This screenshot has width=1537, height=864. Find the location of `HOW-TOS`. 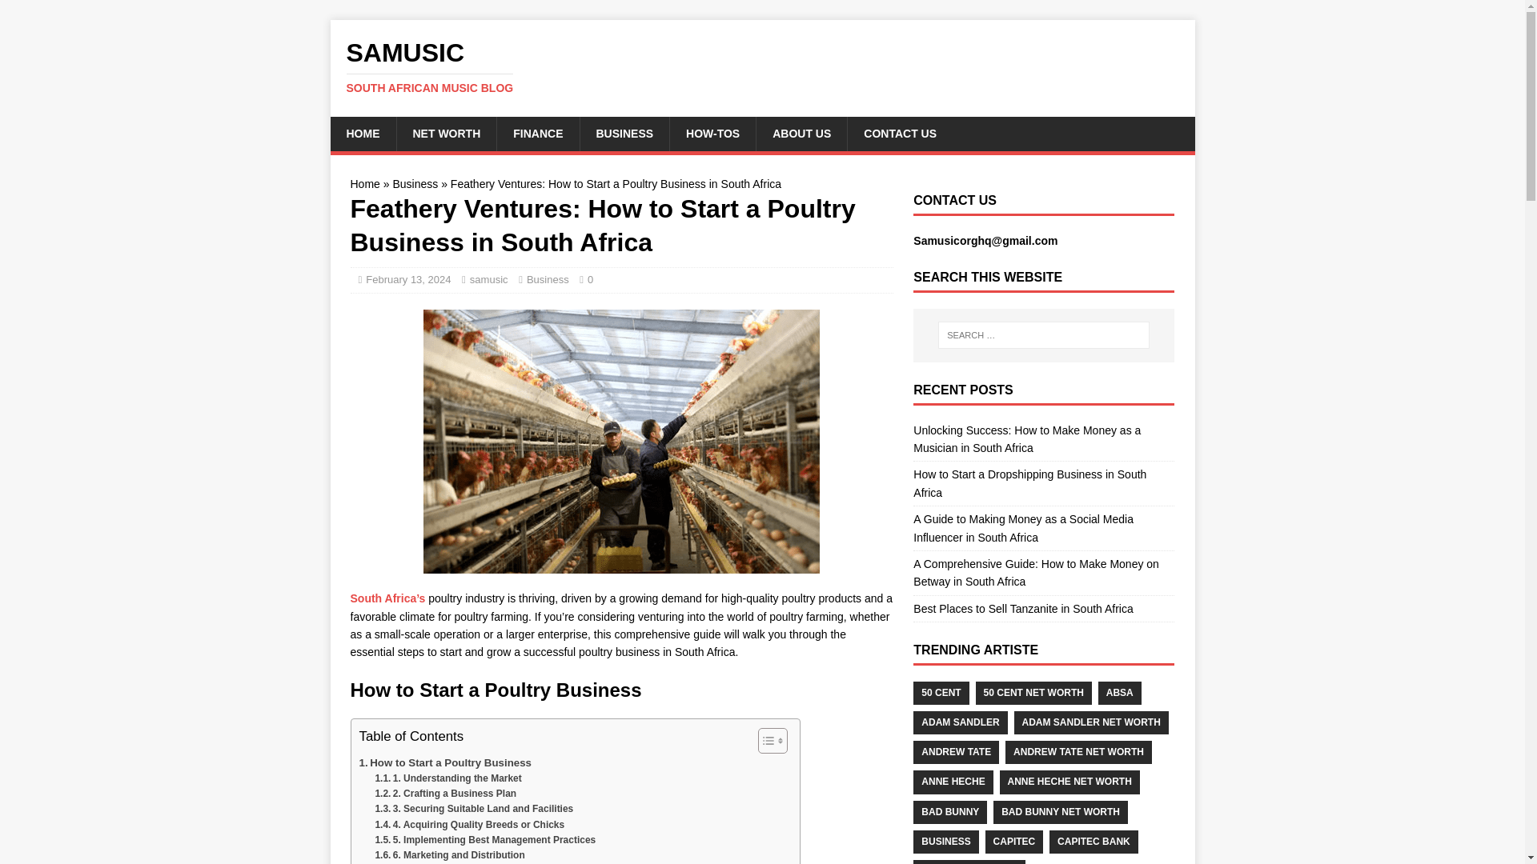

HOW-TOS is located at coordinates (712, 133).